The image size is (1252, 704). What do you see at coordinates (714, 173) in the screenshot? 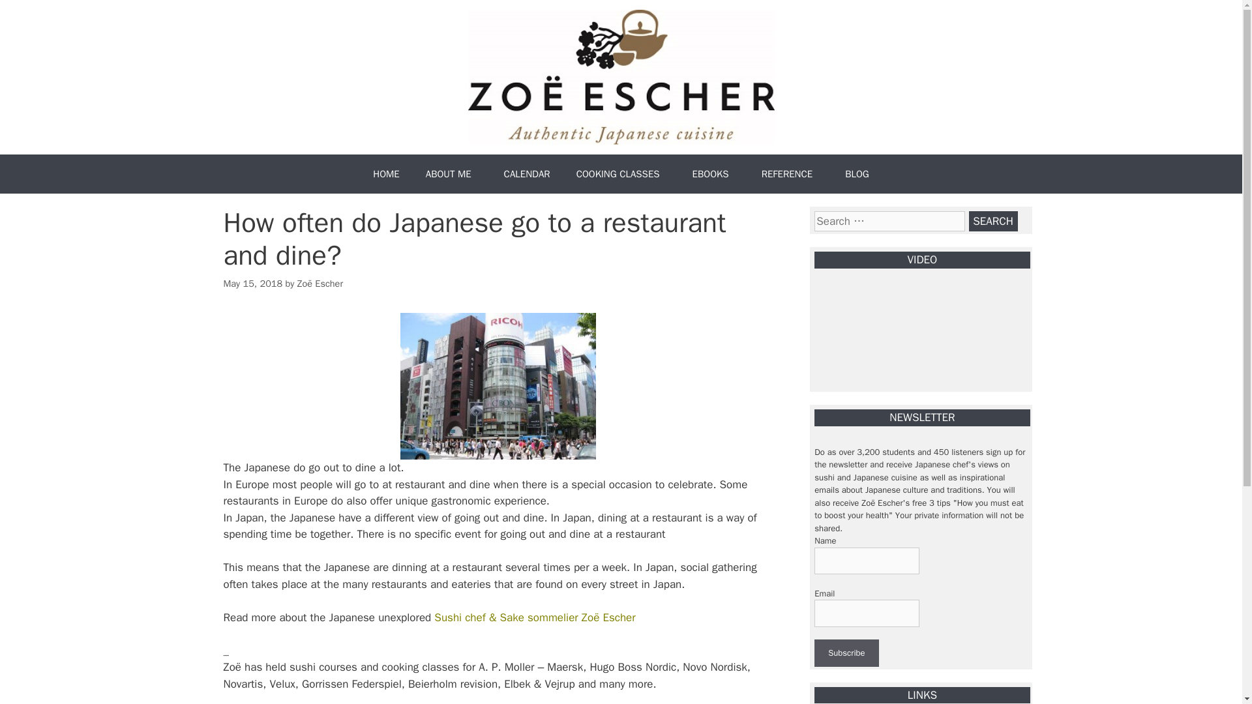
I see `EBOOKS` at bounding box center [714, 173].